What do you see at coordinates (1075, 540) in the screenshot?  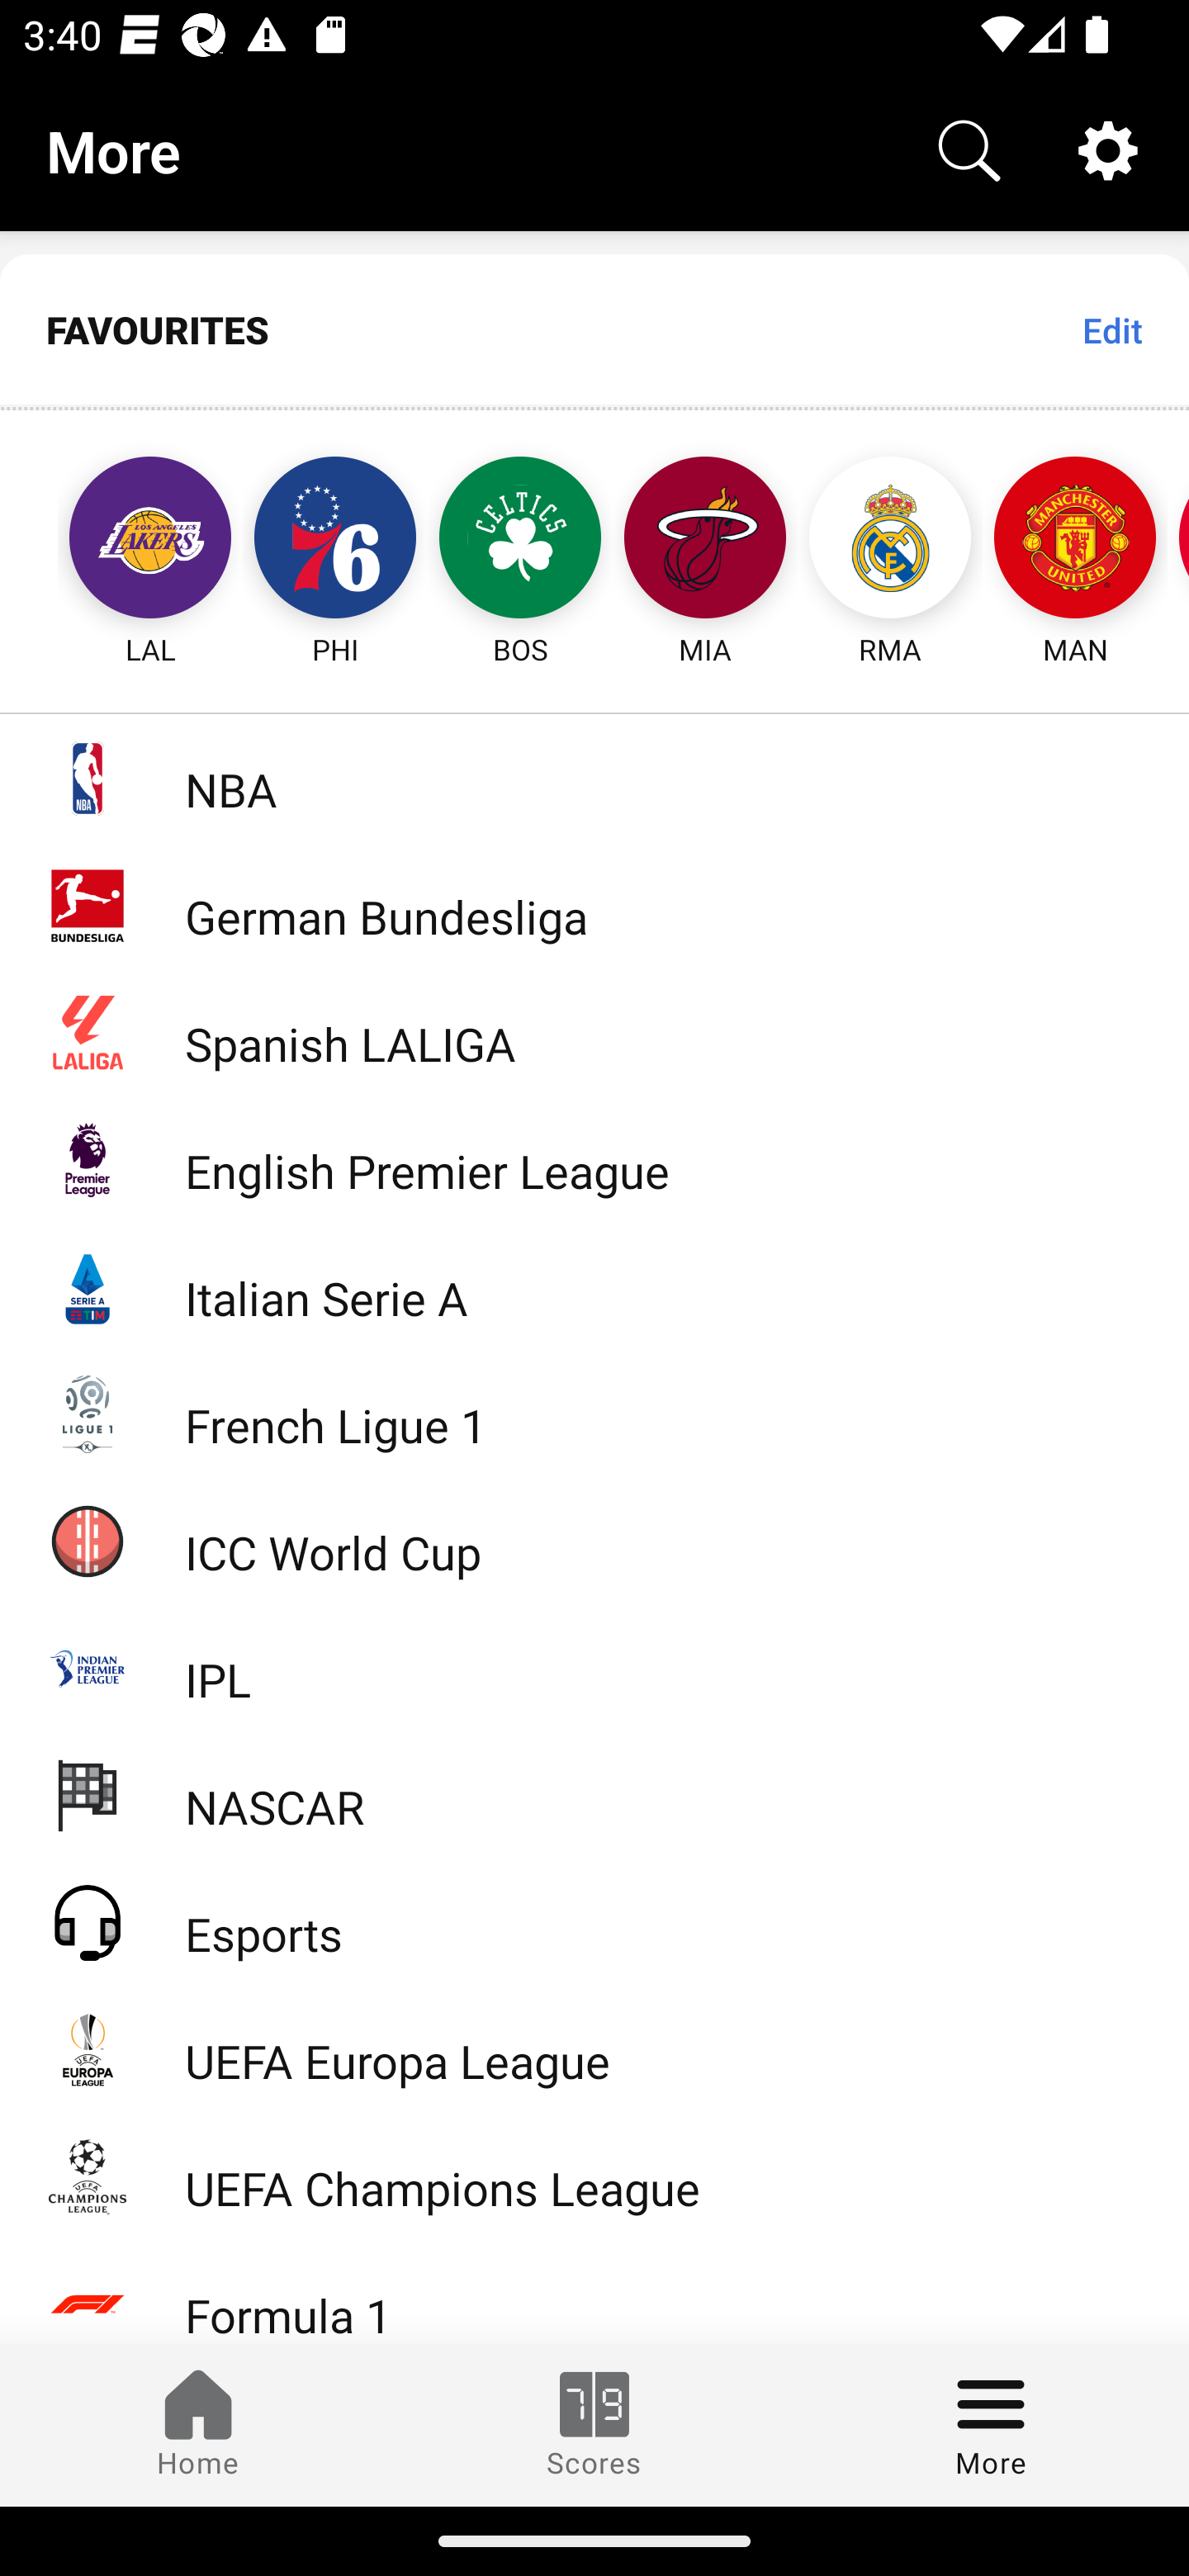 I see `MAN Manchester United` at bounding box center [1075, 540].